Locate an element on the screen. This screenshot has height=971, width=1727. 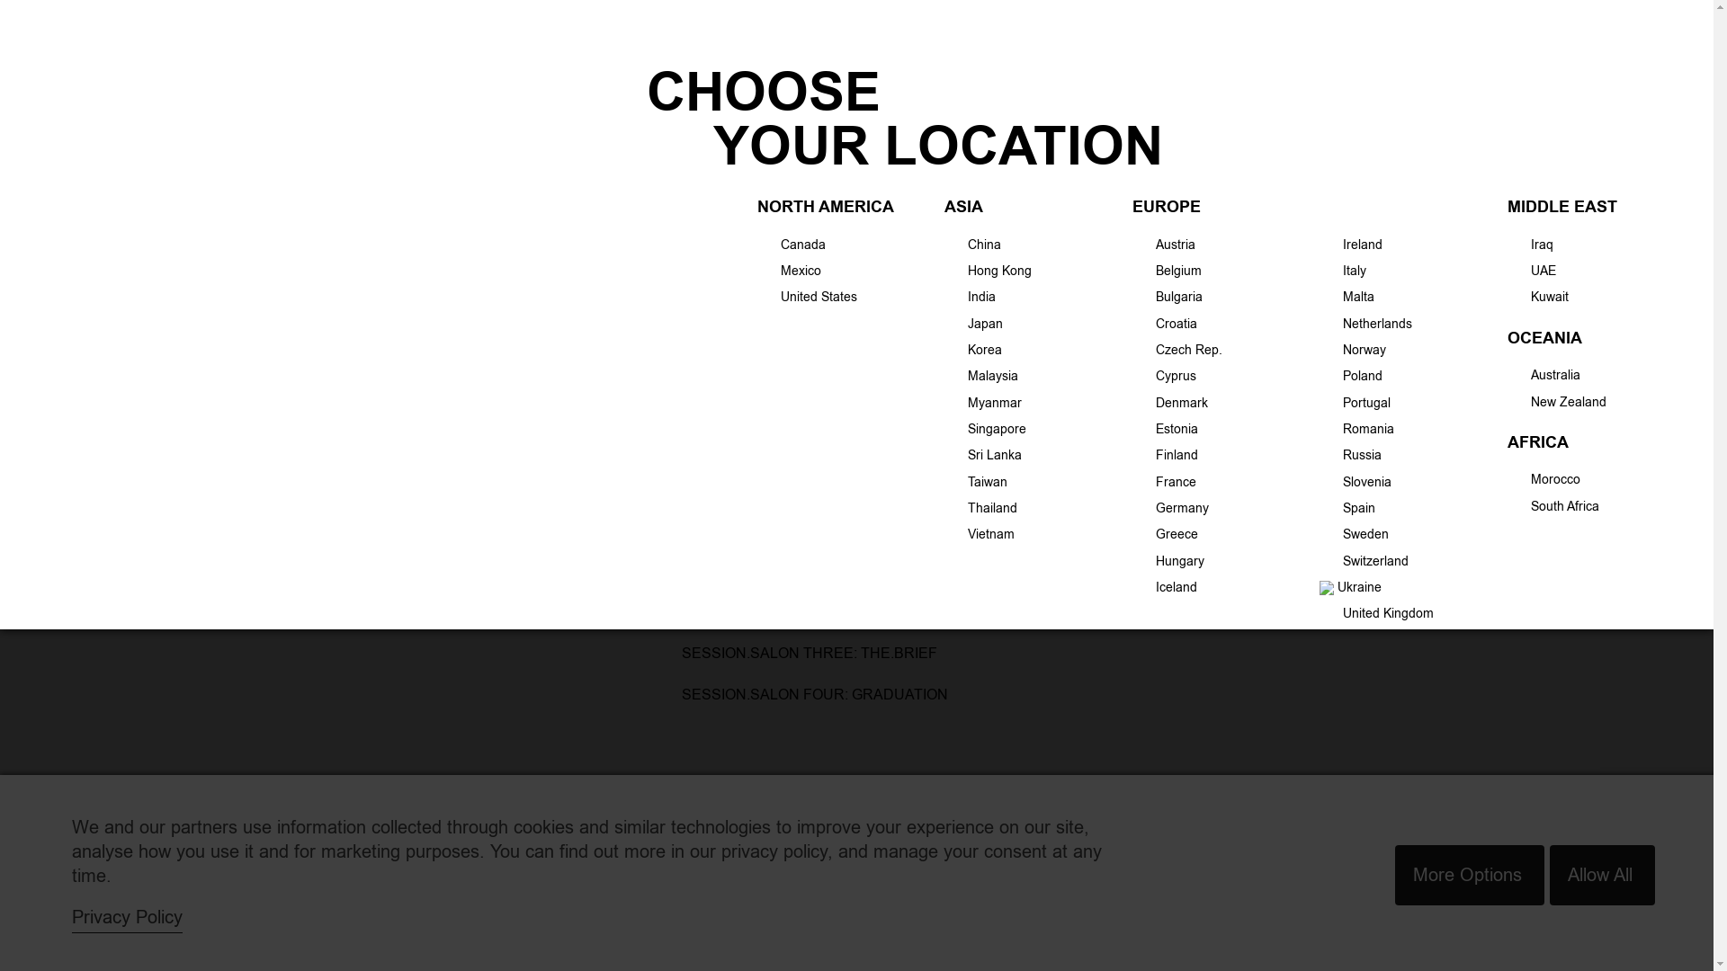
Norway is located at coordinates (1353, 350).